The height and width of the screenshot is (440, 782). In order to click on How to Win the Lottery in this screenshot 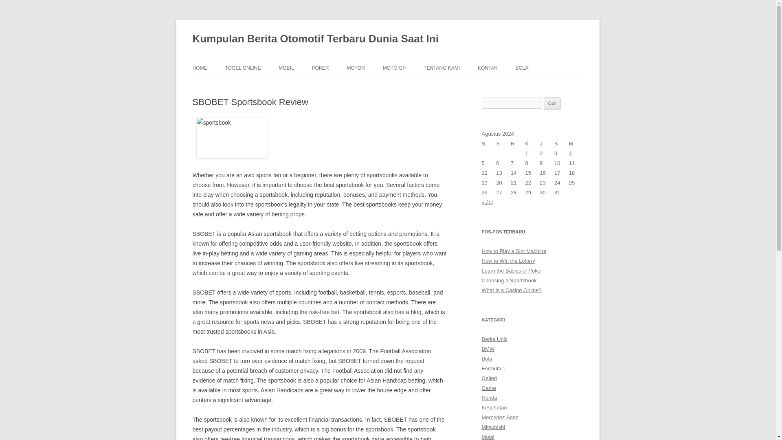, I will do `click(508, 261)`.